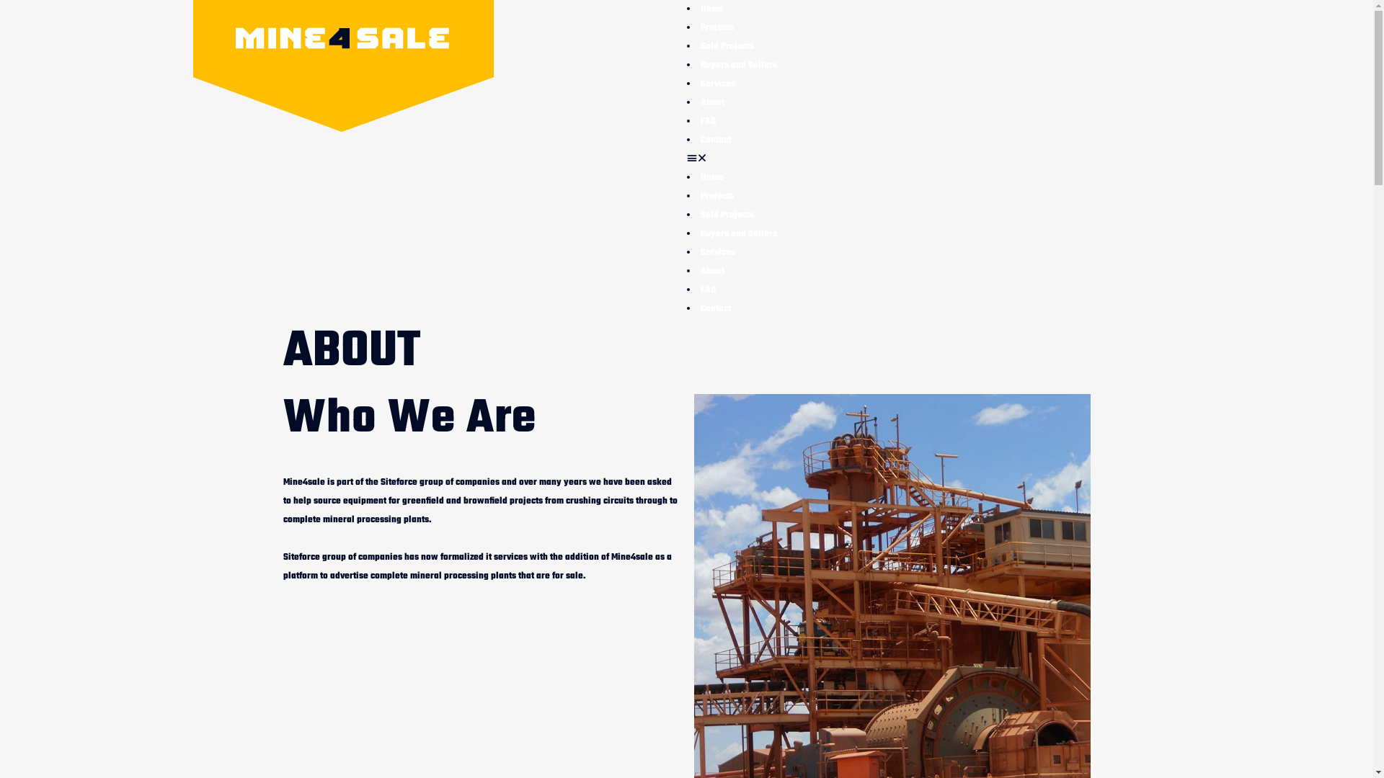 Image resolution: width=1384 pixels, height=778 pixels. I want to click on Buyers and Sellers, so click(739, 66).